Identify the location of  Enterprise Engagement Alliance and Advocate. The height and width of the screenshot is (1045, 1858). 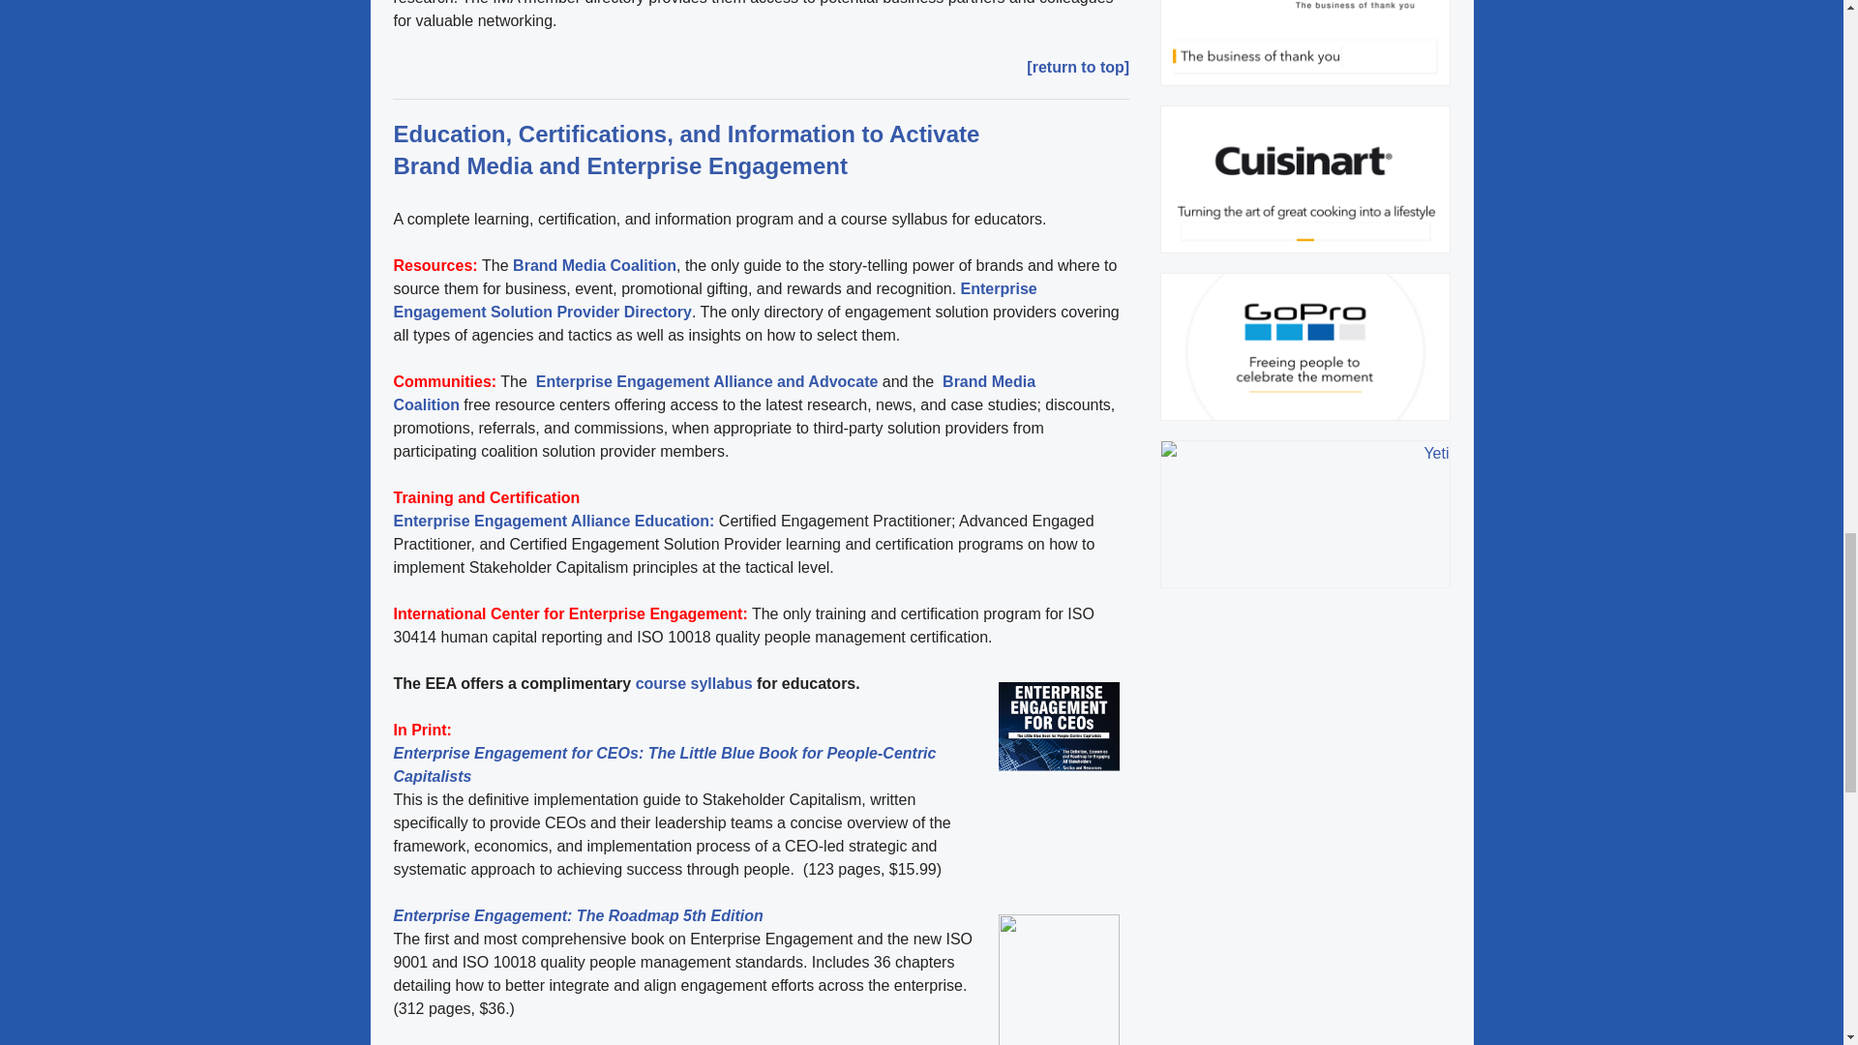
(704, 381).